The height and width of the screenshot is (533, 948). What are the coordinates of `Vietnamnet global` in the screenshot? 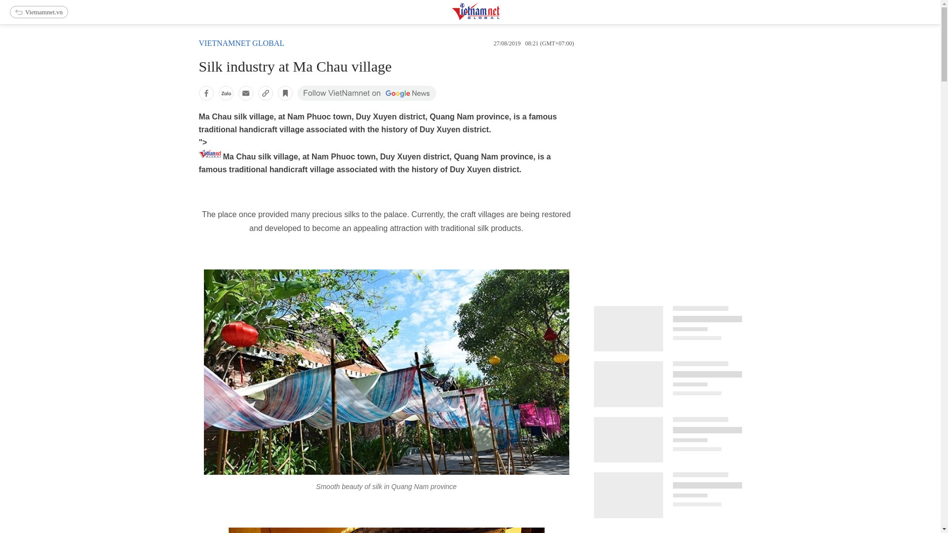 It's located at (241, 43).